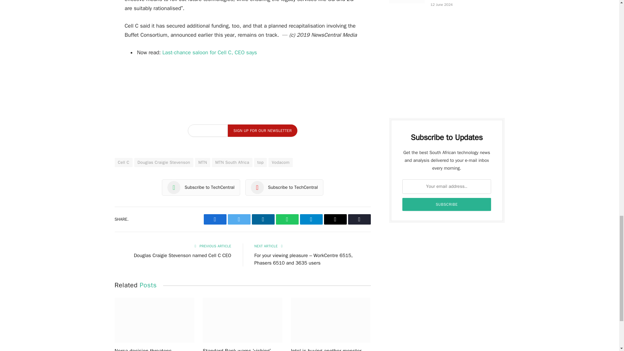 The height and width of the screenshot is (351, 624). What do you see at coordinates (447, 204) in the screenshot?
I see `Subscribe` at bounding box center [447, 204].